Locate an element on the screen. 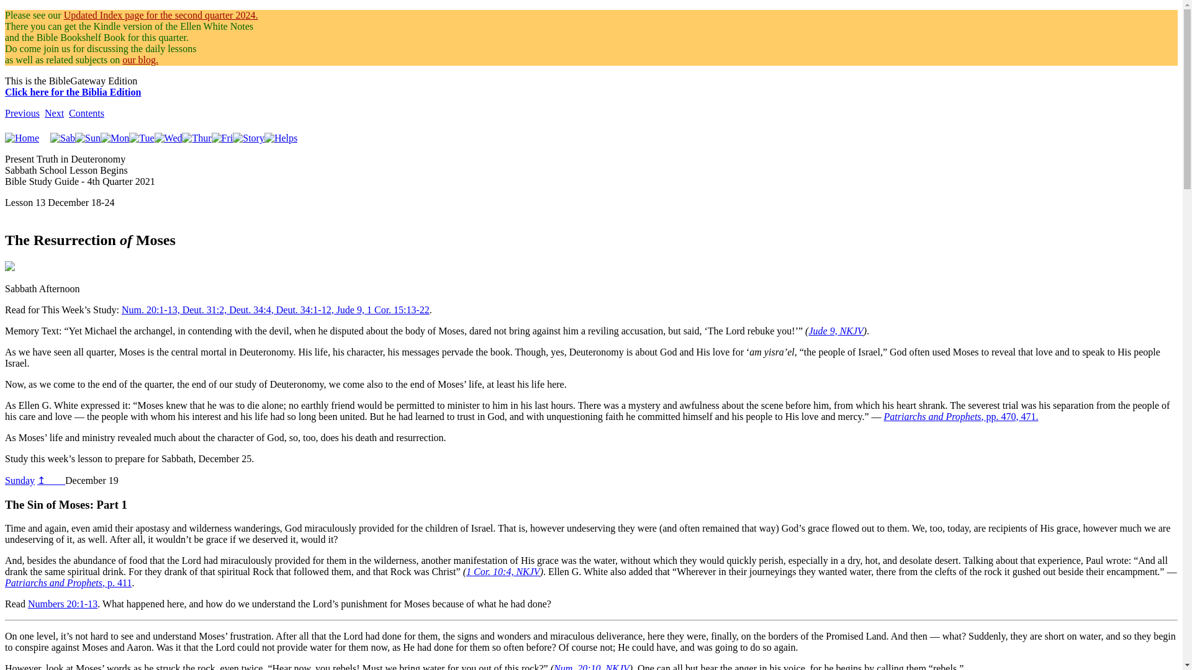  Previous is located at coordinates (22, 113).